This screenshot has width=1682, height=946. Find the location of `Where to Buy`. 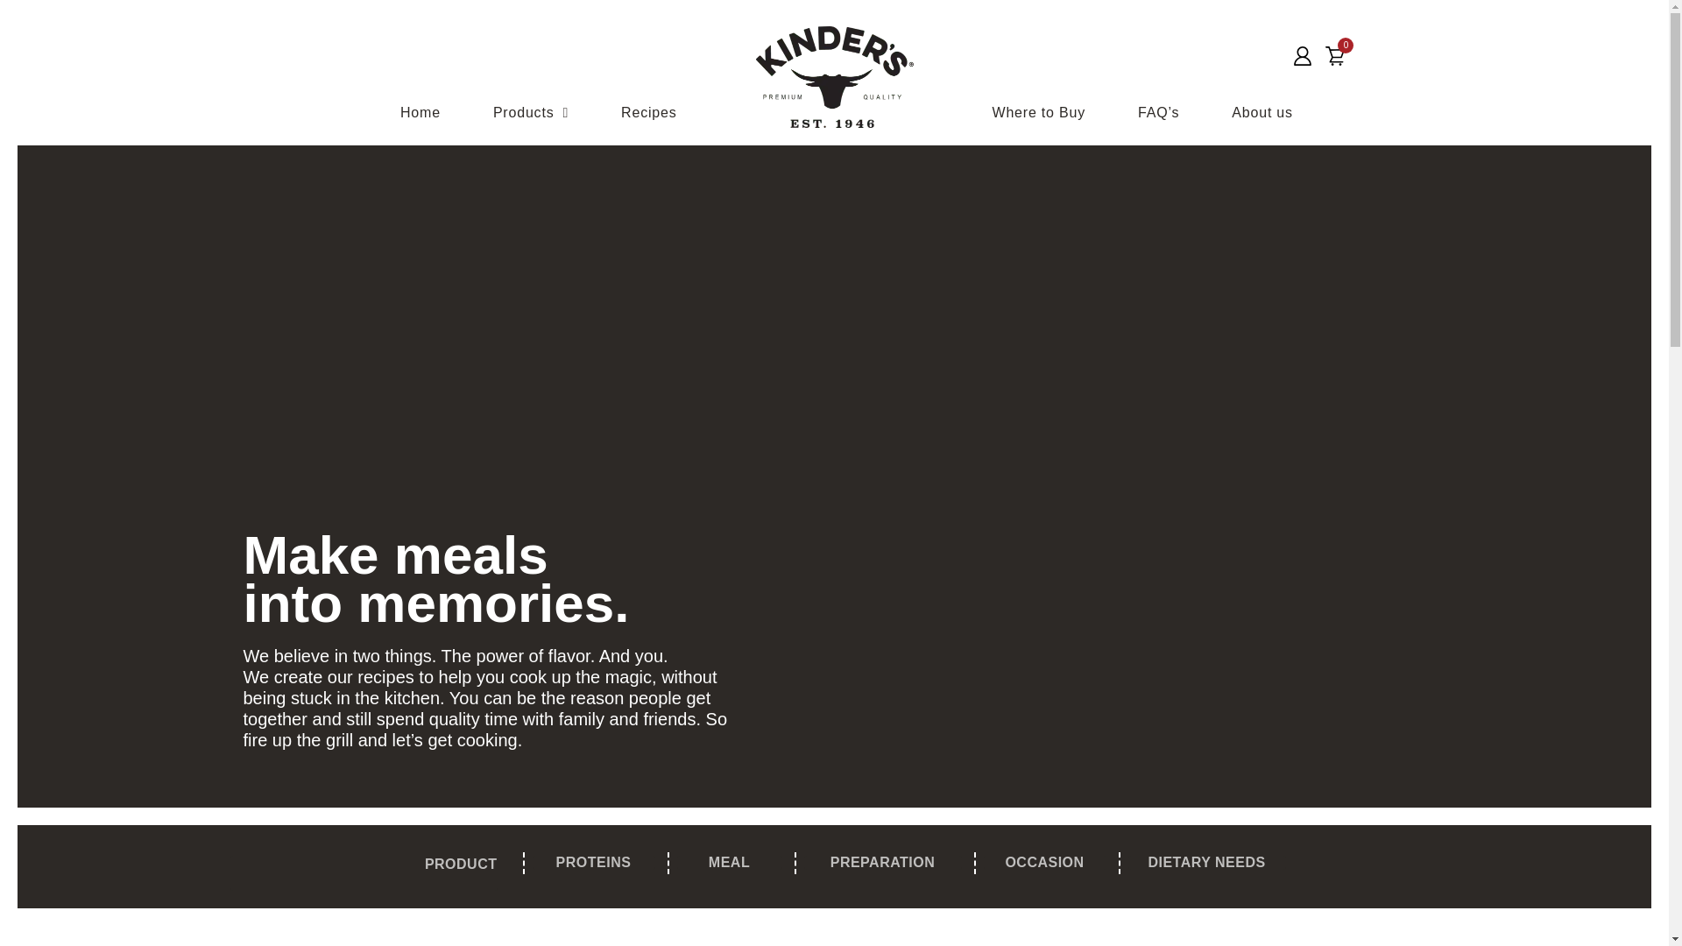

Where to Buy is located at coordinates (1038, 112).